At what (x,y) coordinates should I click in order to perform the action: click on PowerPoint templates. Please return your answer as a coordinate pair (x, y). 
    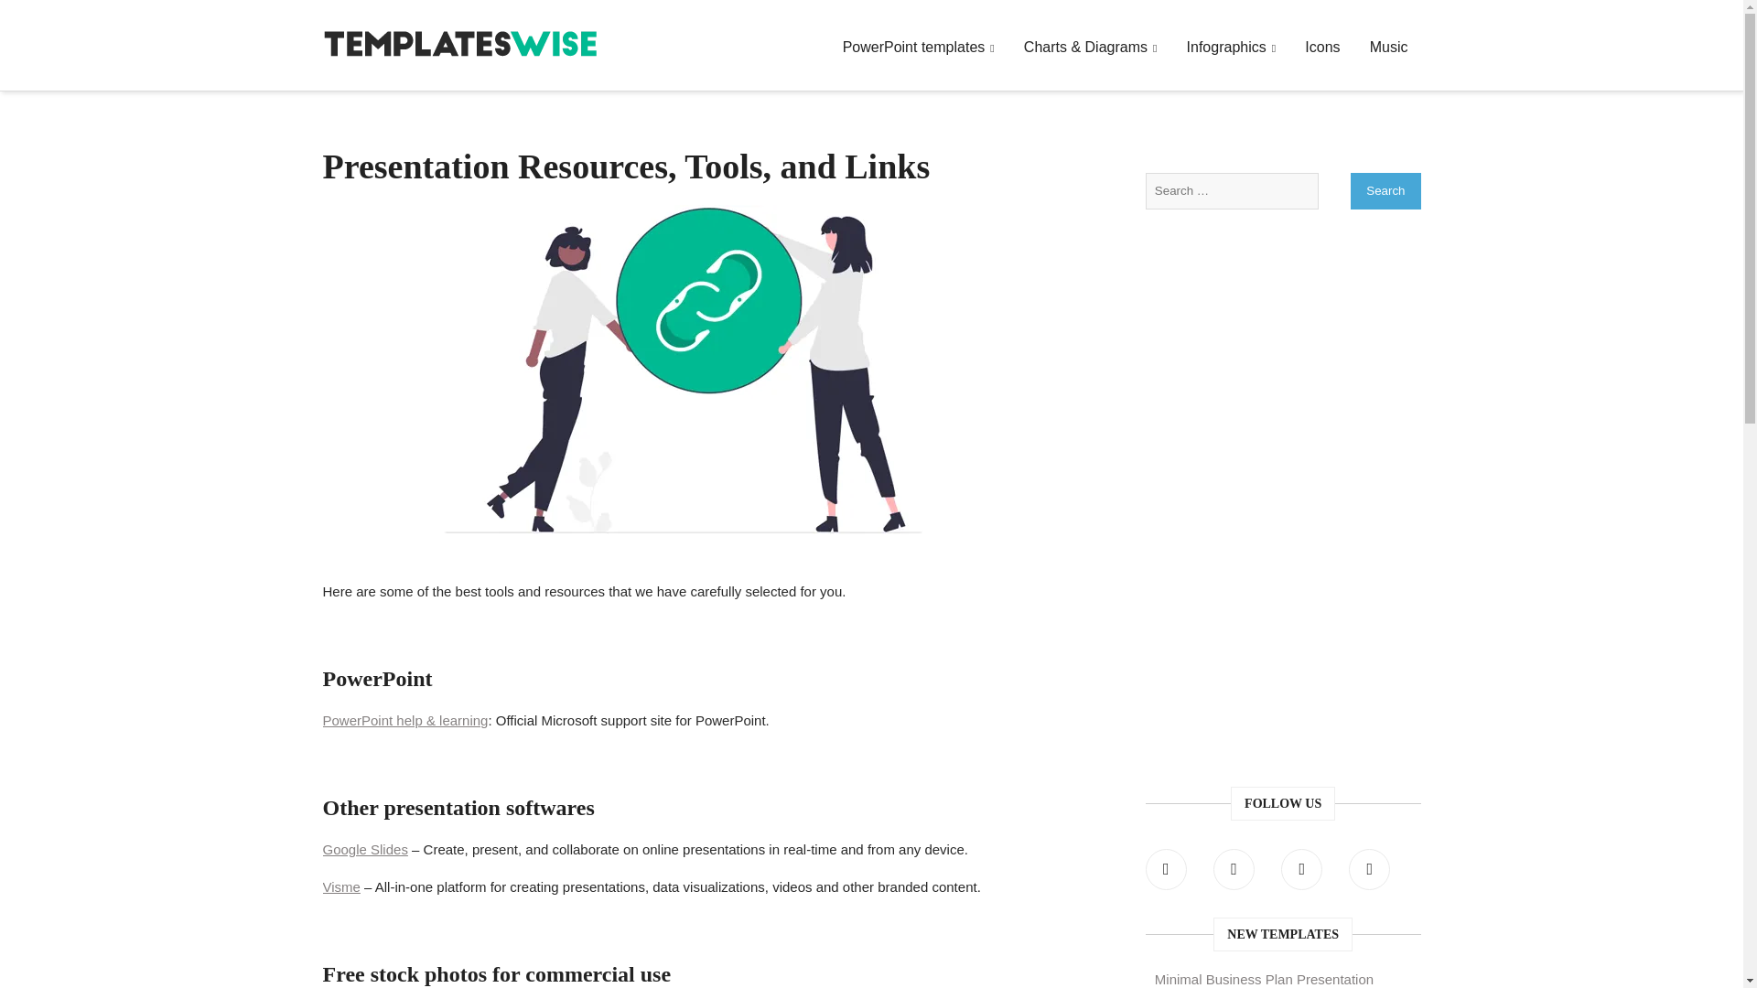
    Looking at the image, I should click on (918, 48).